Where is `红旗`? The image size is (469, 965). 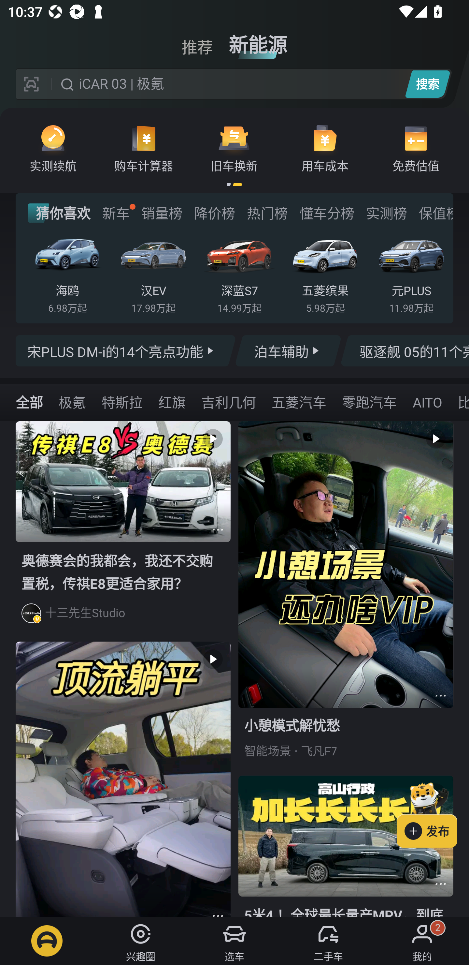 红旗 is located at coordinates (172, 402).